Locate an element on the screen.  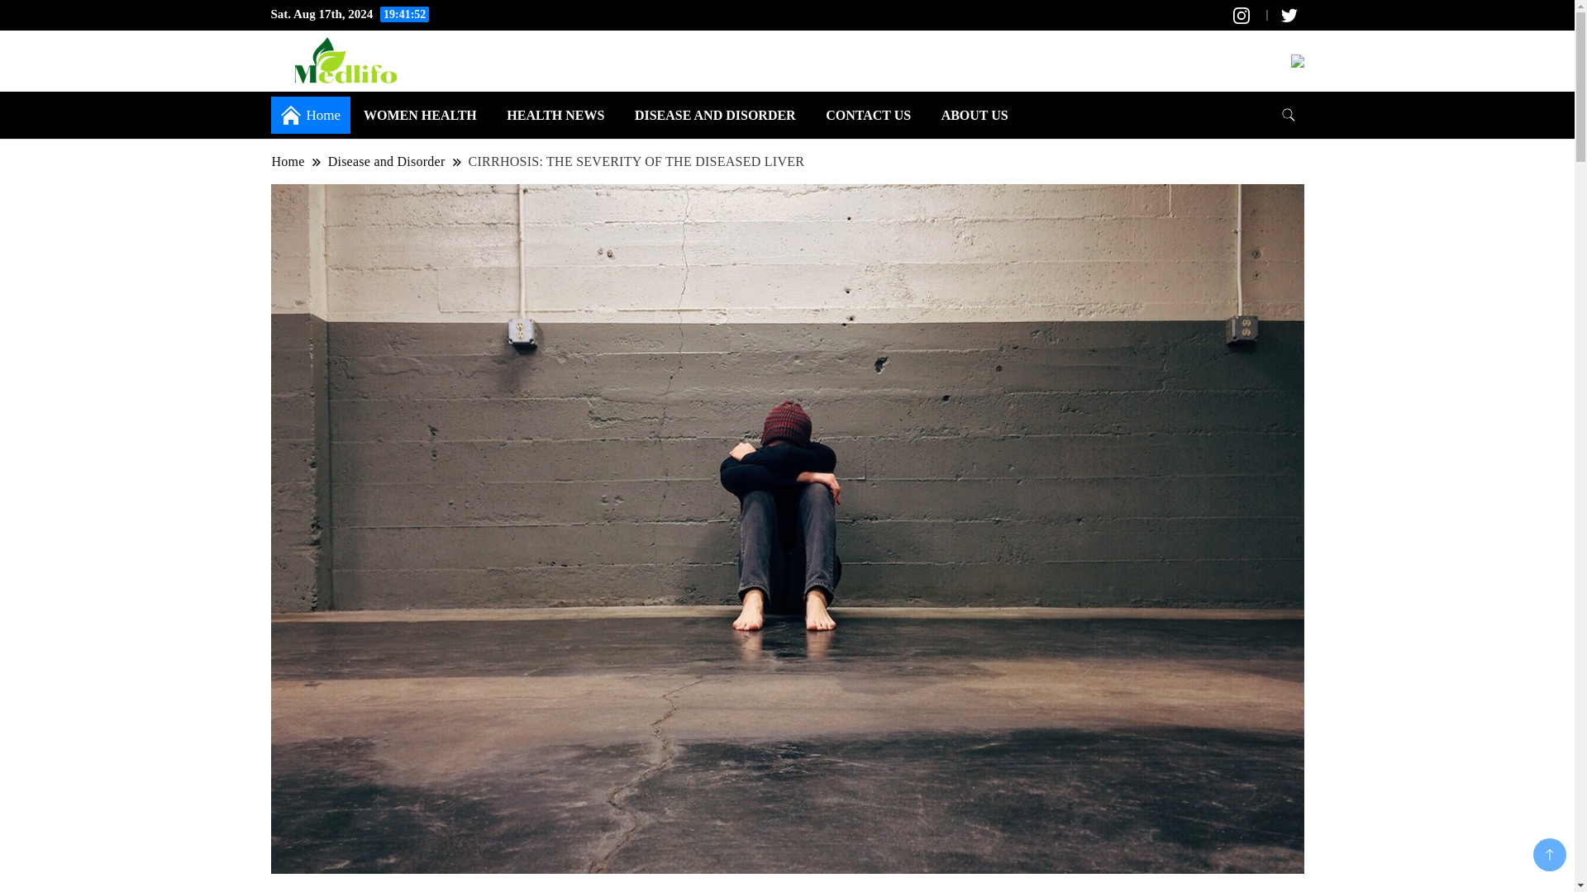
HEALTH NEWS is located at coordinates (555, 115).